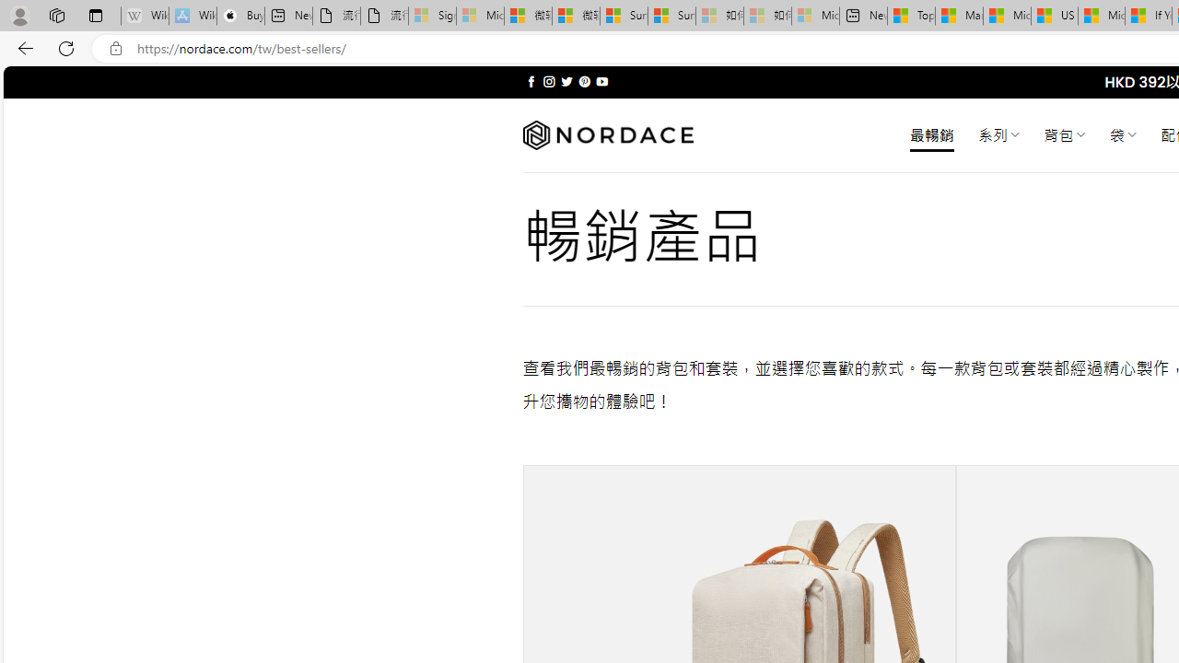 The height and width of the screenshot is (663, 1179). What do you see at coordinates (1102, 17) in the screenshot?
I see `Microsoft Start` at bounding box center [1102, 17].